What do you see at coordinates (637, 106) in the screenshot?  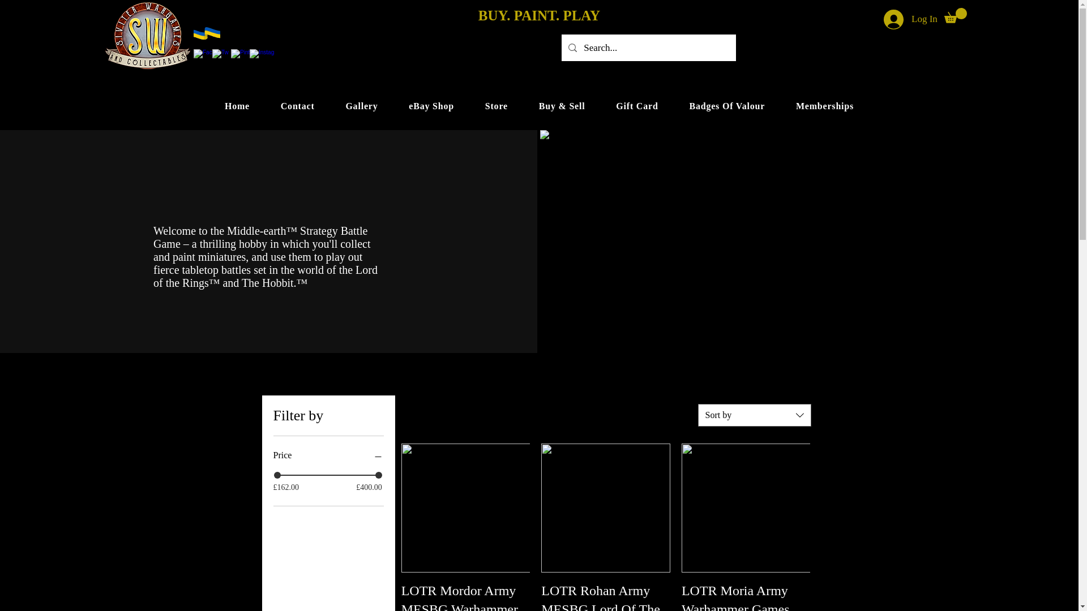 I see `Gift Card` at bounding box center [637, 106].